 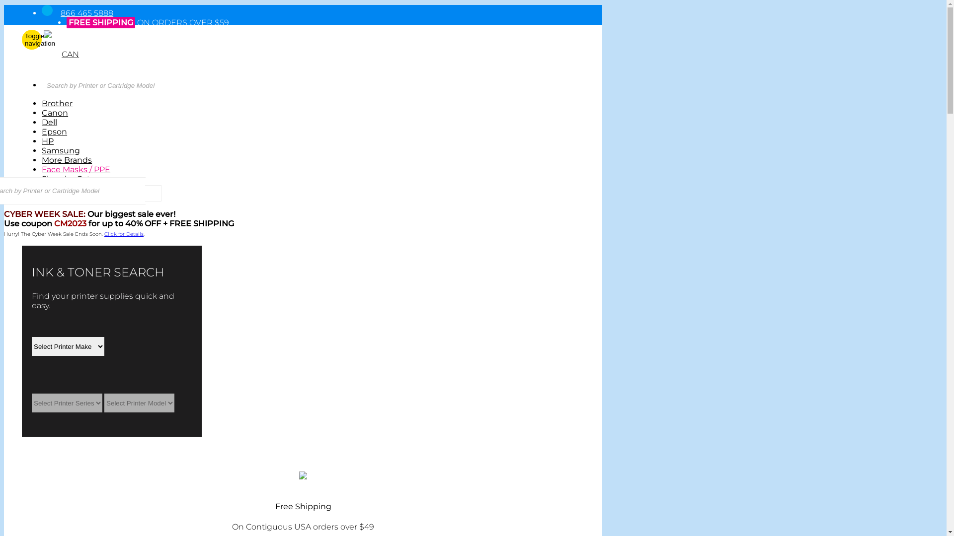 I want to click on USA, so click(x=50, y=40).